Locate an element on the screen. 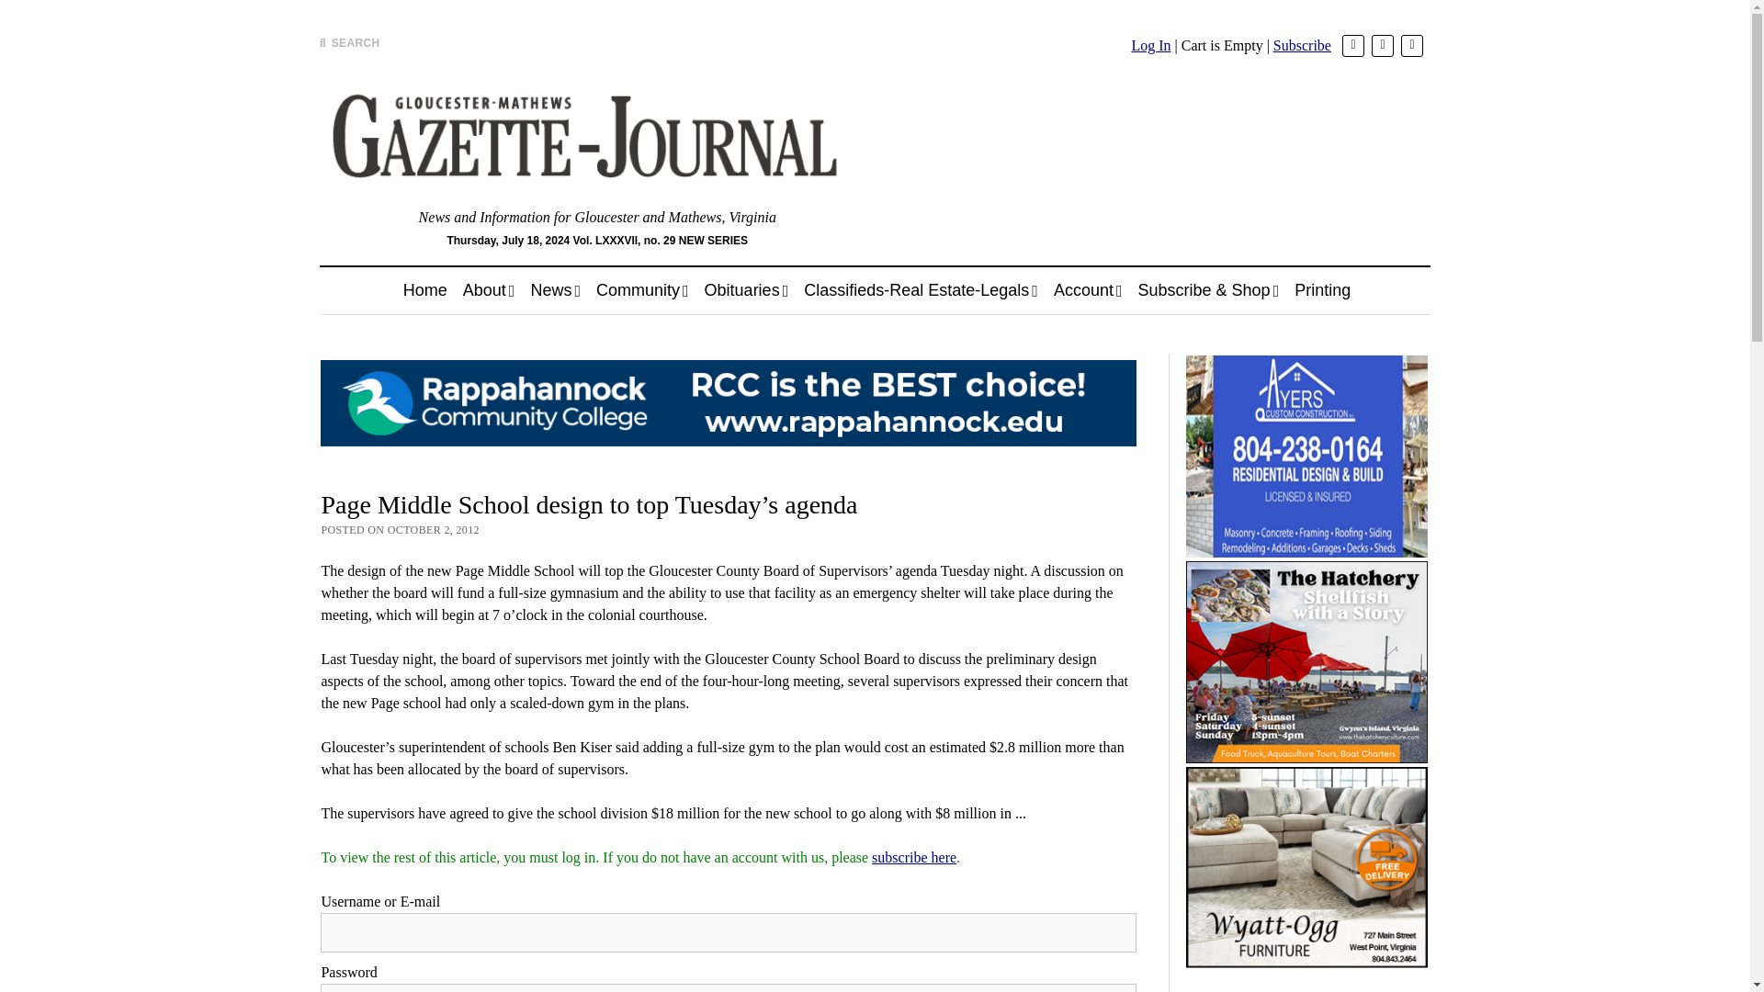 The image size is (1764, 992). Log In is located at coordinates (1150, 46).